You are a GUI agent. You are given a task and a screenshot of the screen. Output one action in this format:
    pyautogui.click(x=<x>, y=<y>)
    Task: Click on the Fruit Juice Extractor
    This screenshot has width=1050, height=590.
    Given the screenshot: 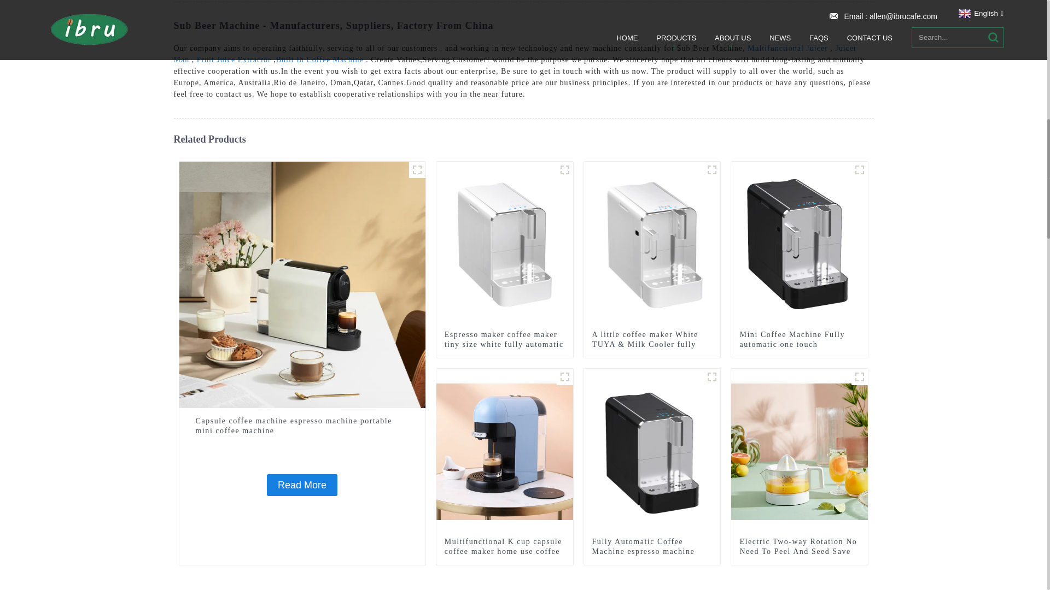 What is the action you would take?
    pyautogui.click(x=234, y=59)
    